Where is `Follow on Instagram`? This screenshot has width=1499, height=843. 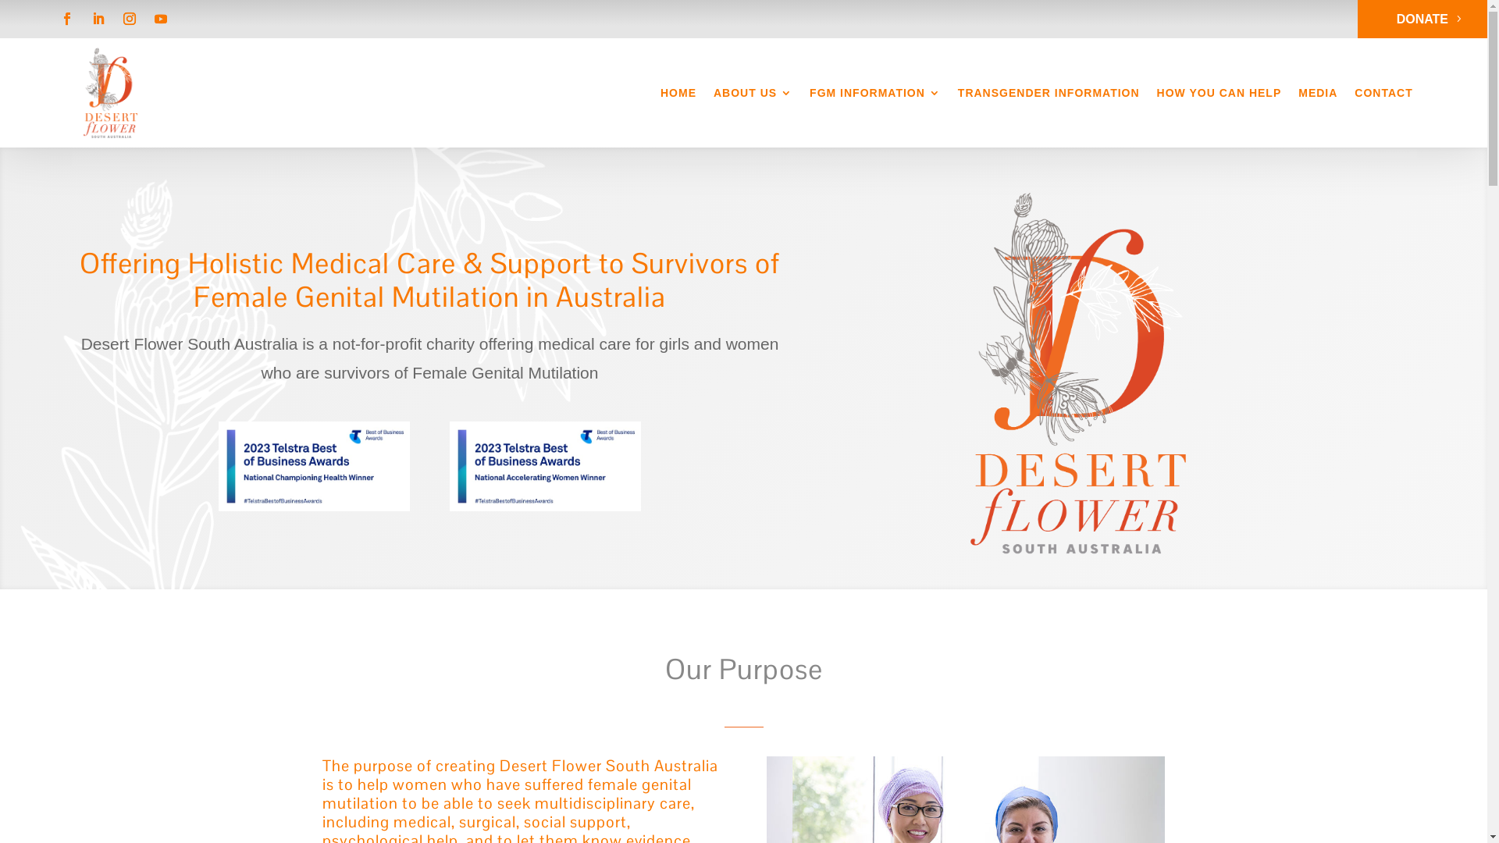
Follow on Instagram is located at coordinates (130, 19).